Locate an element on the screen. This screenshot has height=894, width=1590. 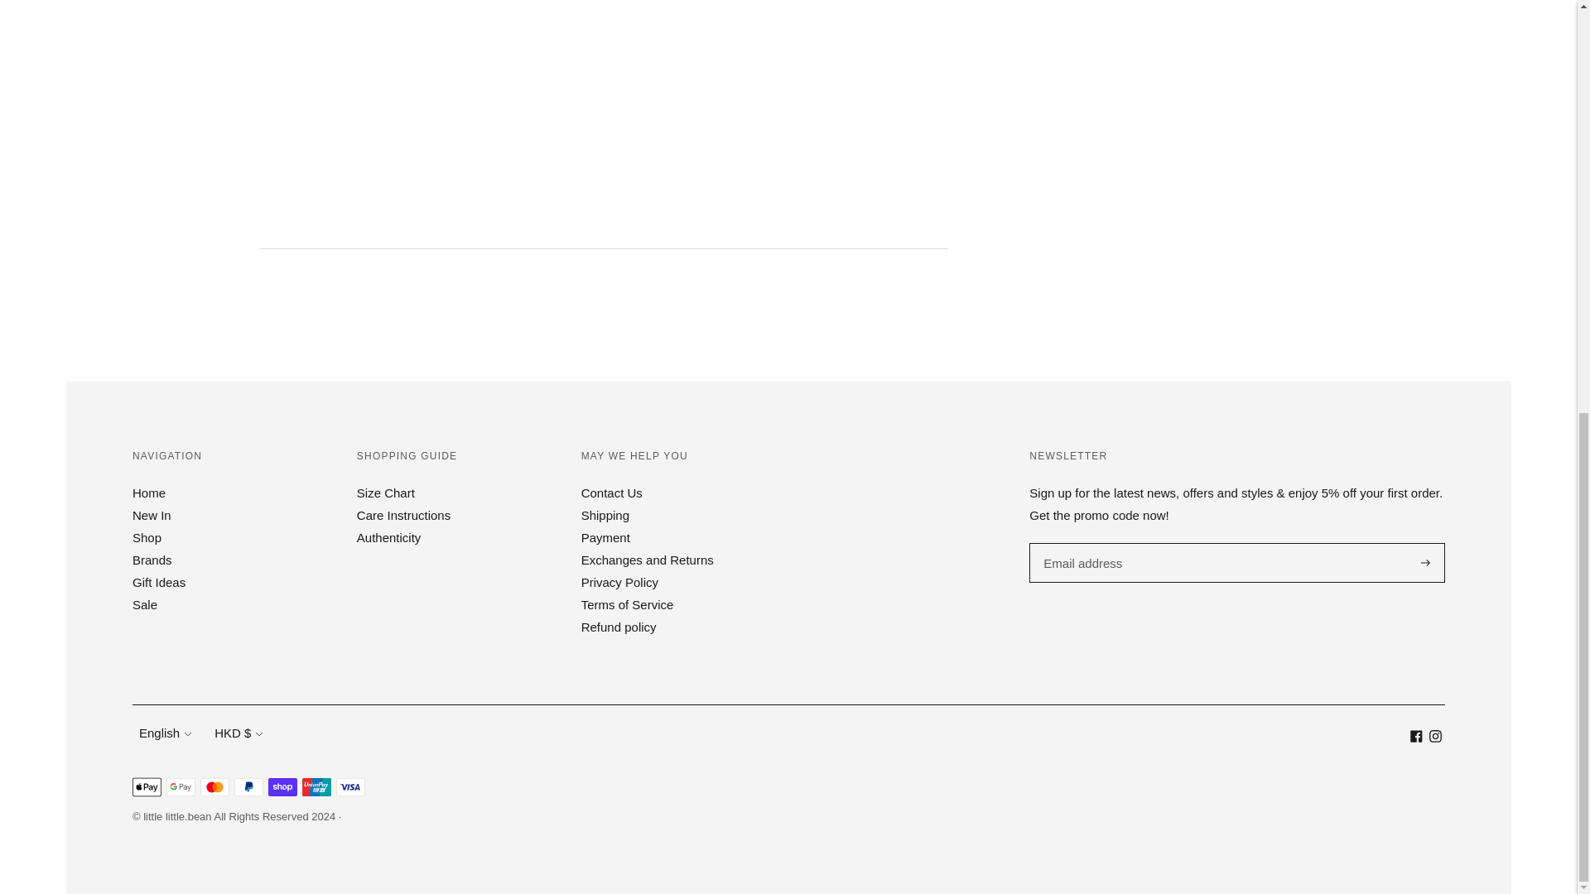
PayPal is located at coordinates (248, 786).